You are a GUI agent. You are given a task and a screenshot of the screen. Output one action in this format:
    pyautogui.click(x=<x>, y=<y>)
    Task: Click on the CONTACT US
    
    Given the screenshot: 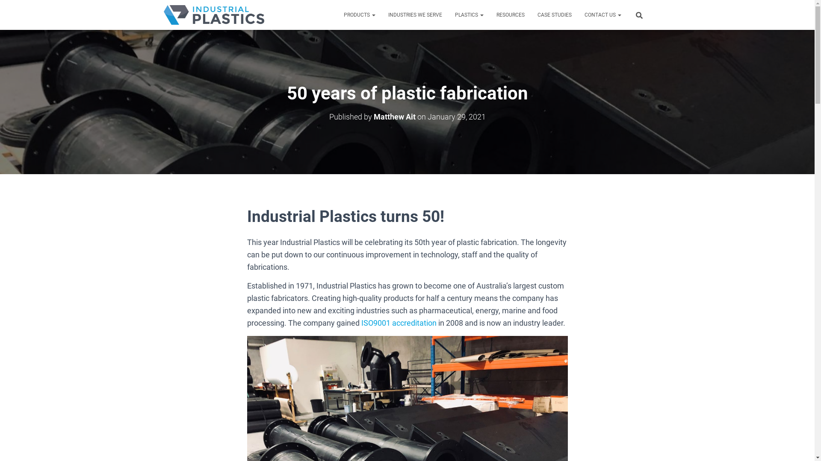 What is the action you would take?
    pyautogui.click(x=603, y=15)
    